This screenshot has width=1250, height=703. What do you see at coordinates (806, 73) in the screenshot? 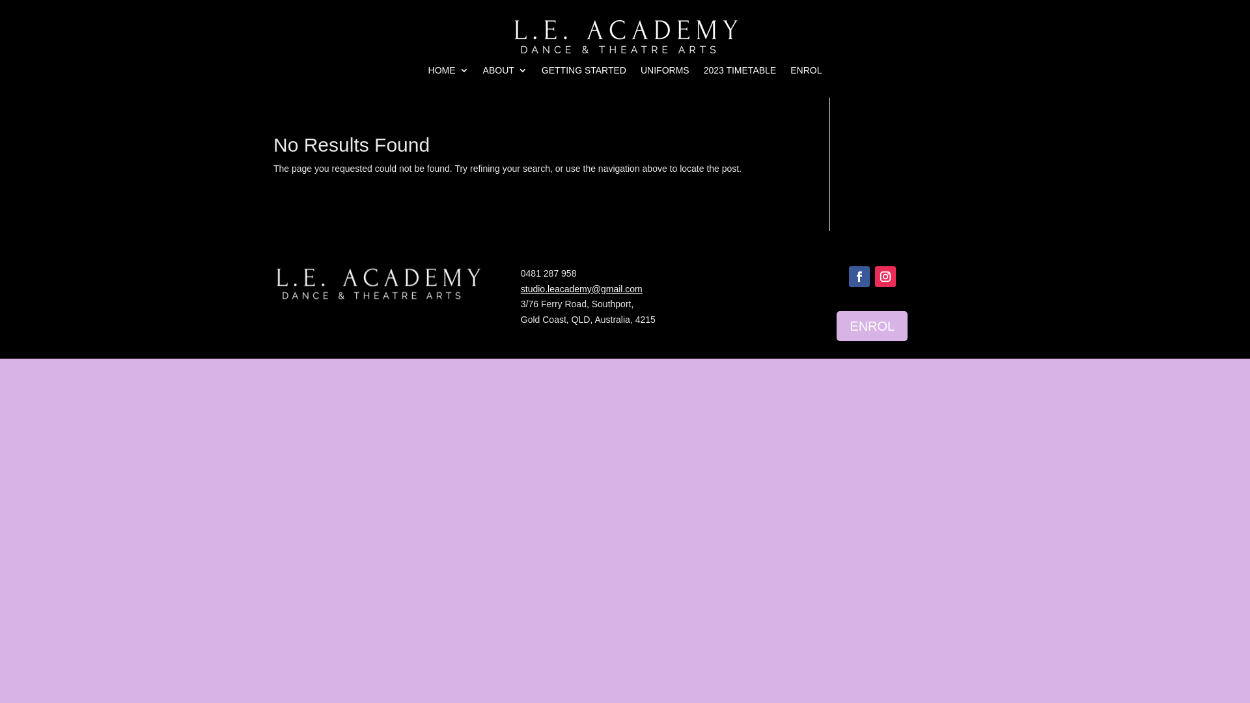
I see `ENROL` at bounding box center [806, 73].